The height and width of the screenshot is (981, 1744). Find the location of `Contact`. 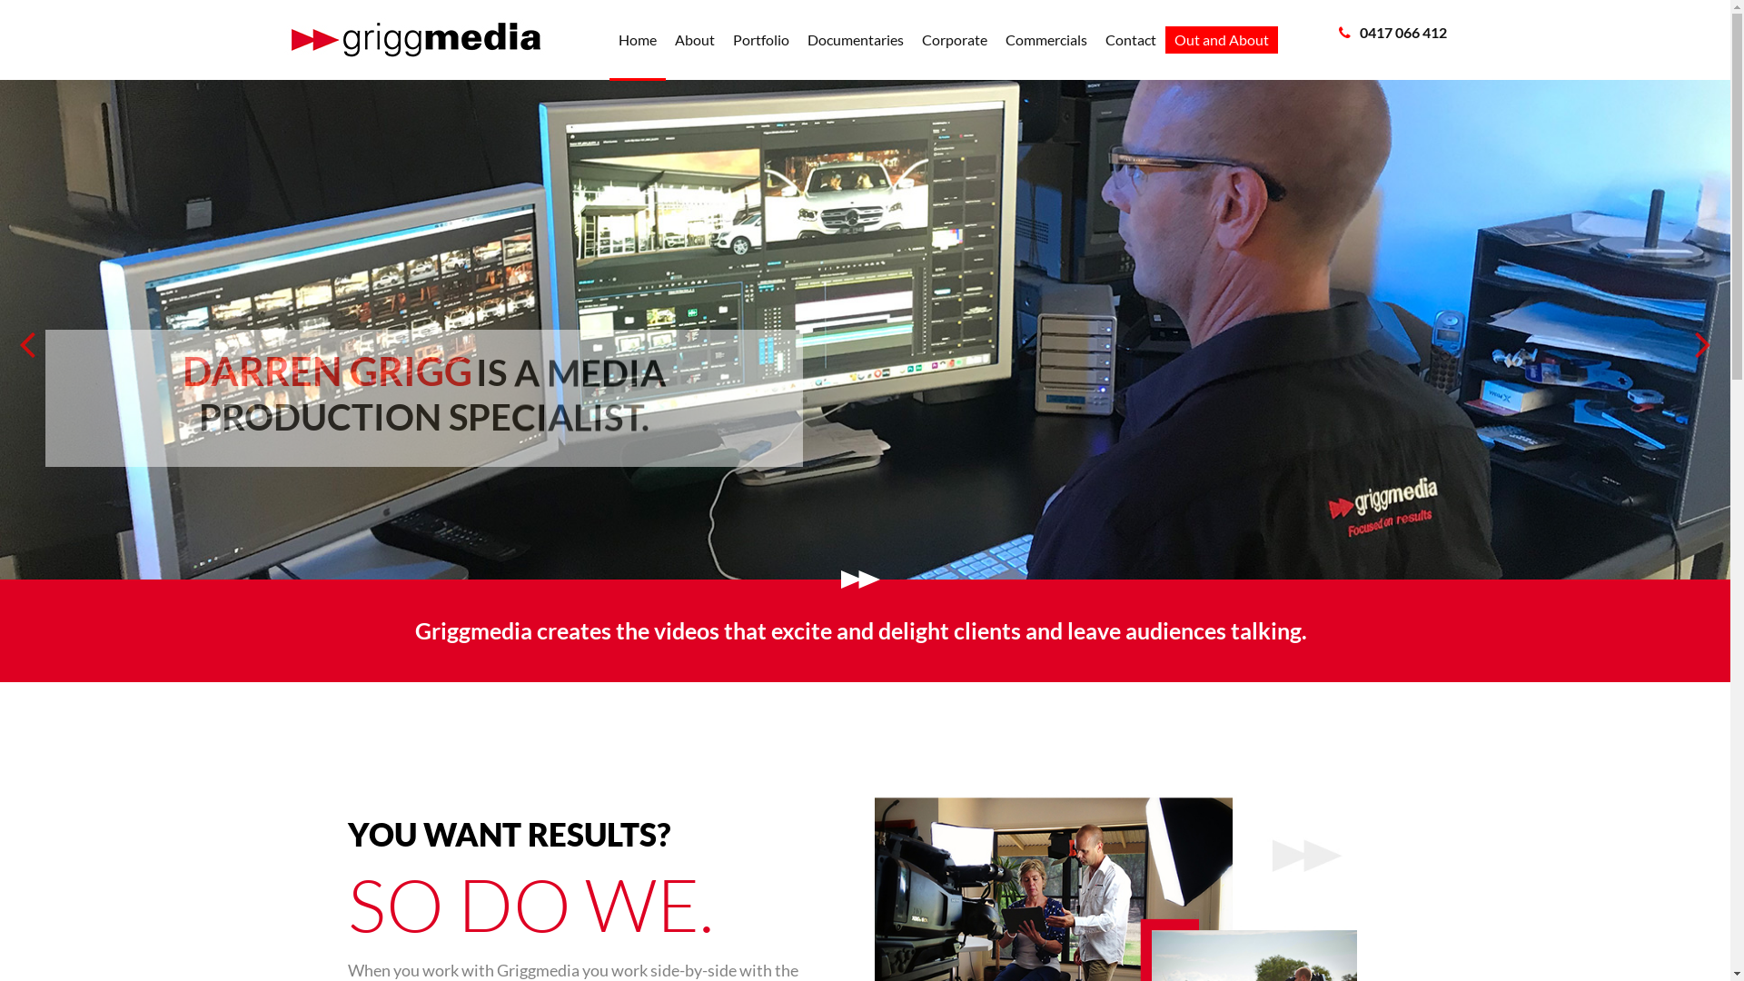

Contact is located at coordinates (1130, 40).